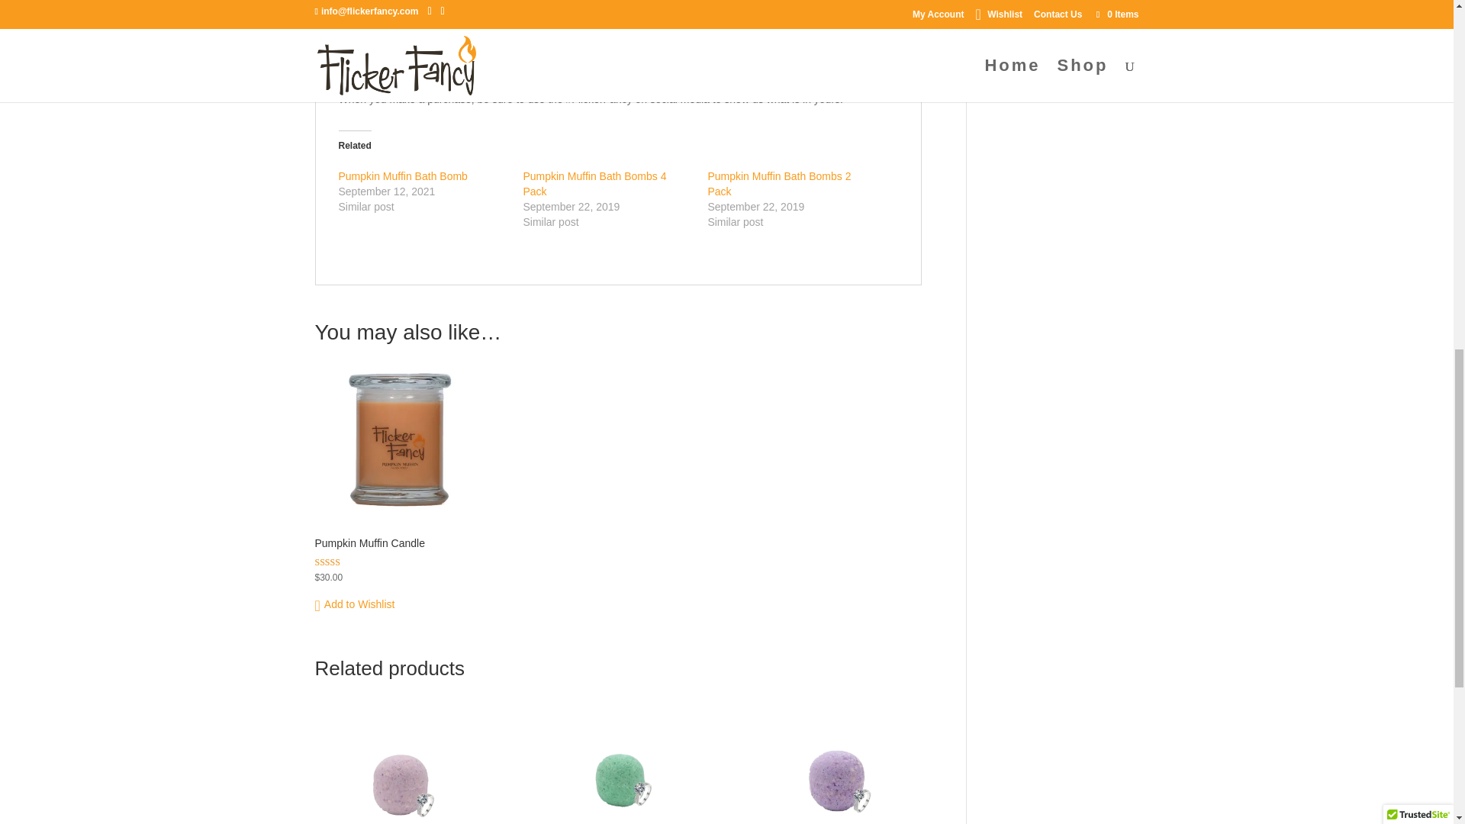 The width and height of the screenshot is (1465, 824). Describe the element at coordinates (594, 183) in the screenshot. I see `Pumpkin Muffin Bath Bombs 4 Pack` at that location.